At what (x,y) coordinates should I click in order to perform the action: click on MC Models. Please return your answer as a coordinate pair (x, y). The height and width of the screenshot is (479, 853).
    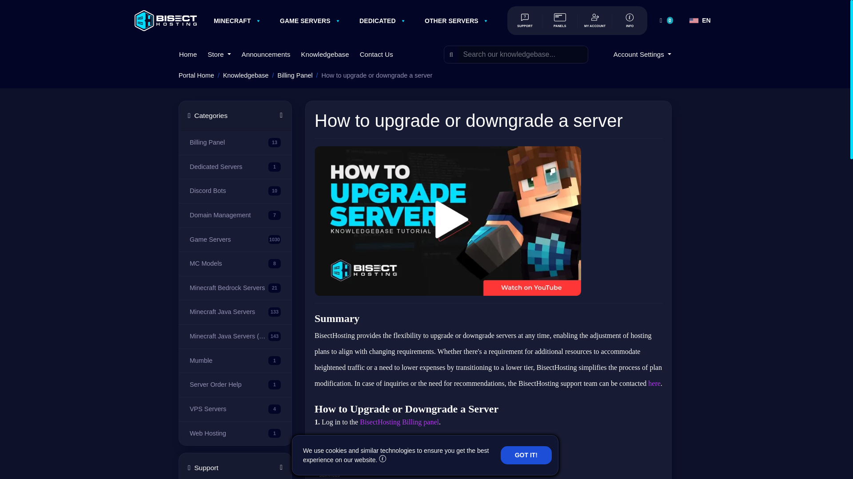
    Looking at the image, I should click on (229, 263).